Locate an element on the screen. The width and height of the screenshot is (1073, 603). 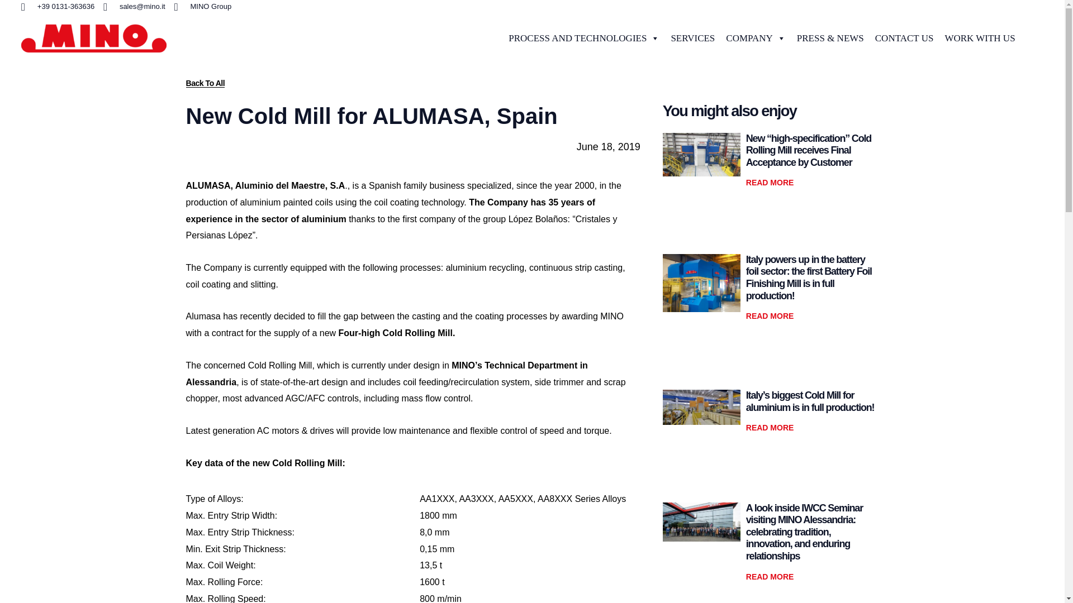
MINO Group is located at coordinates (202, 7).